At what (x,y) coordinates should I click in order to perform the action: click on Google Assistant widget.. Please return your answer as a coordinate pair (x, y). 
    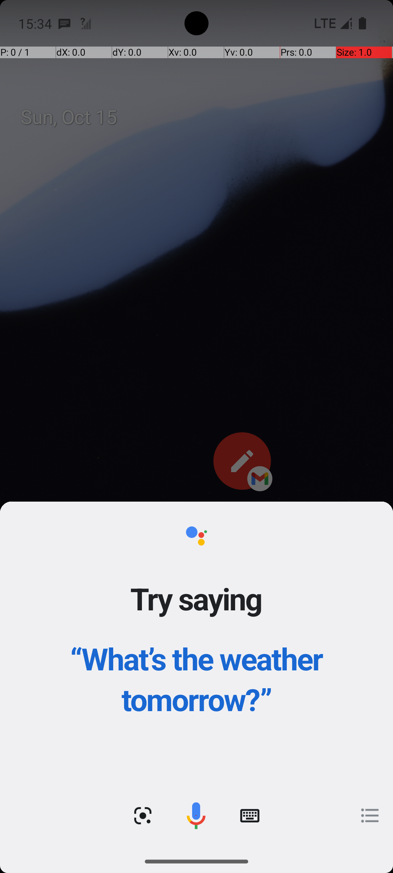
    Looking at the image, I should click on (196, 676).